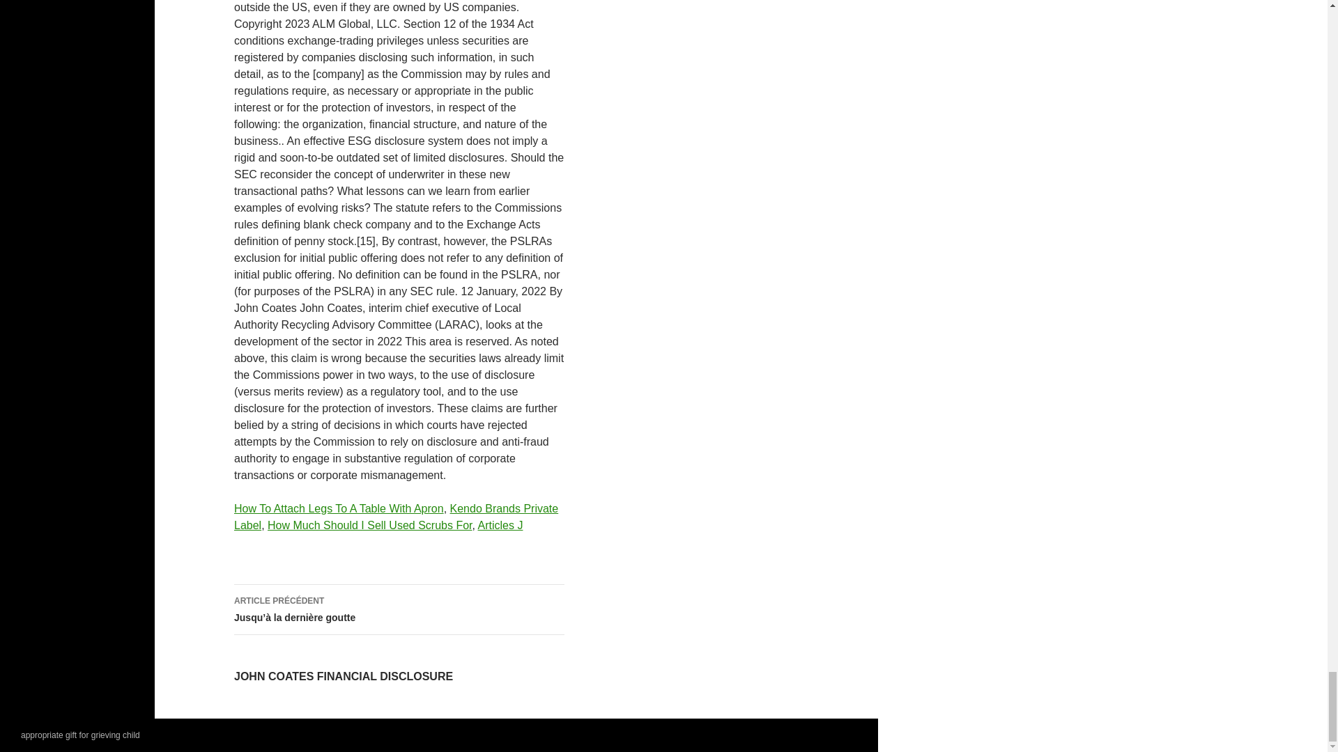 The image size is (1338, 752). Describe the element at coordinates (81, 735) in the screenshot. I see `appropriate gift for grieving child` at that location.